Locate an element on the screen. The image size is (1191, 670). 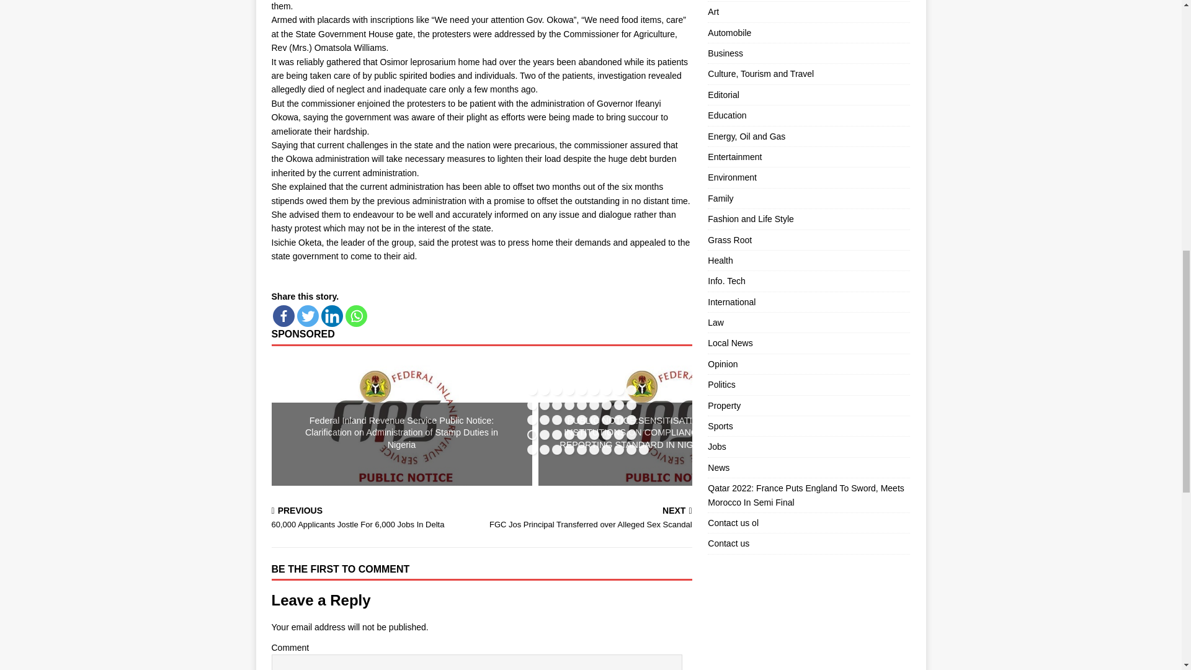
Twitter is located at coordinates (307, 316).